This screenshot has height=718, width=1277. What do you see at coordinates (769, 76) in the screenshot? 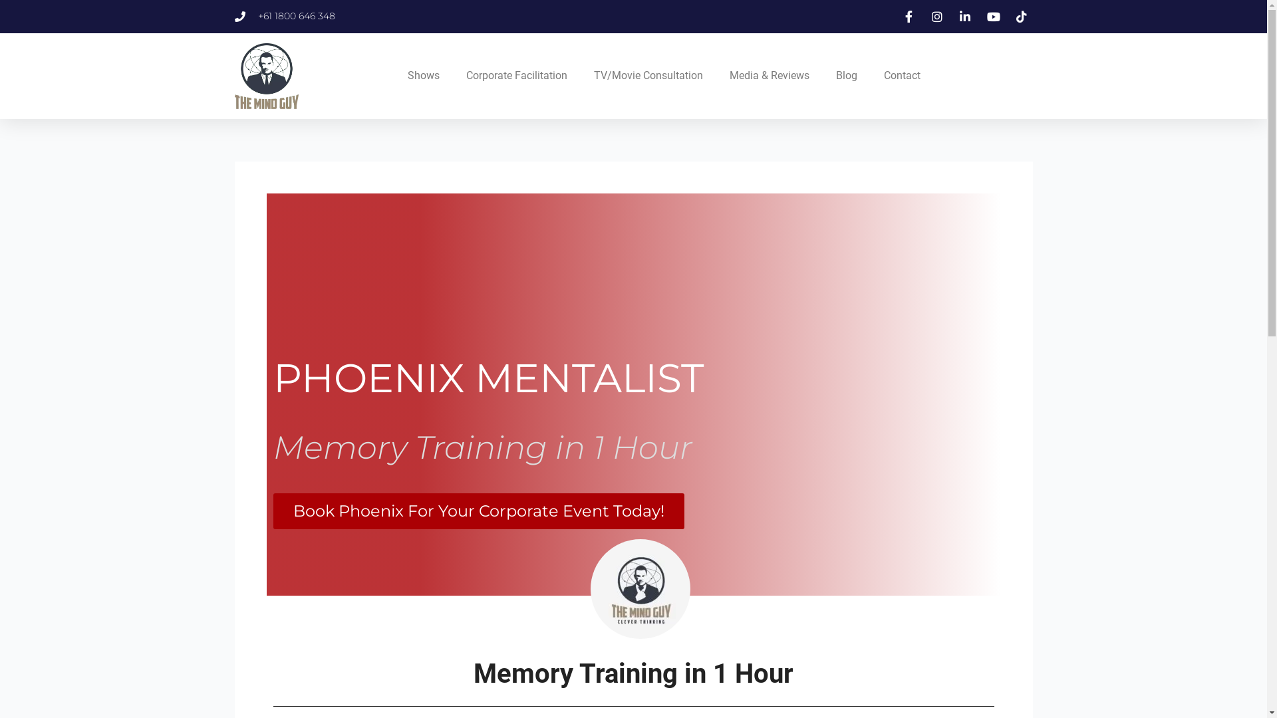
I see `Media & Reviews` at bounding box center [769, 76].